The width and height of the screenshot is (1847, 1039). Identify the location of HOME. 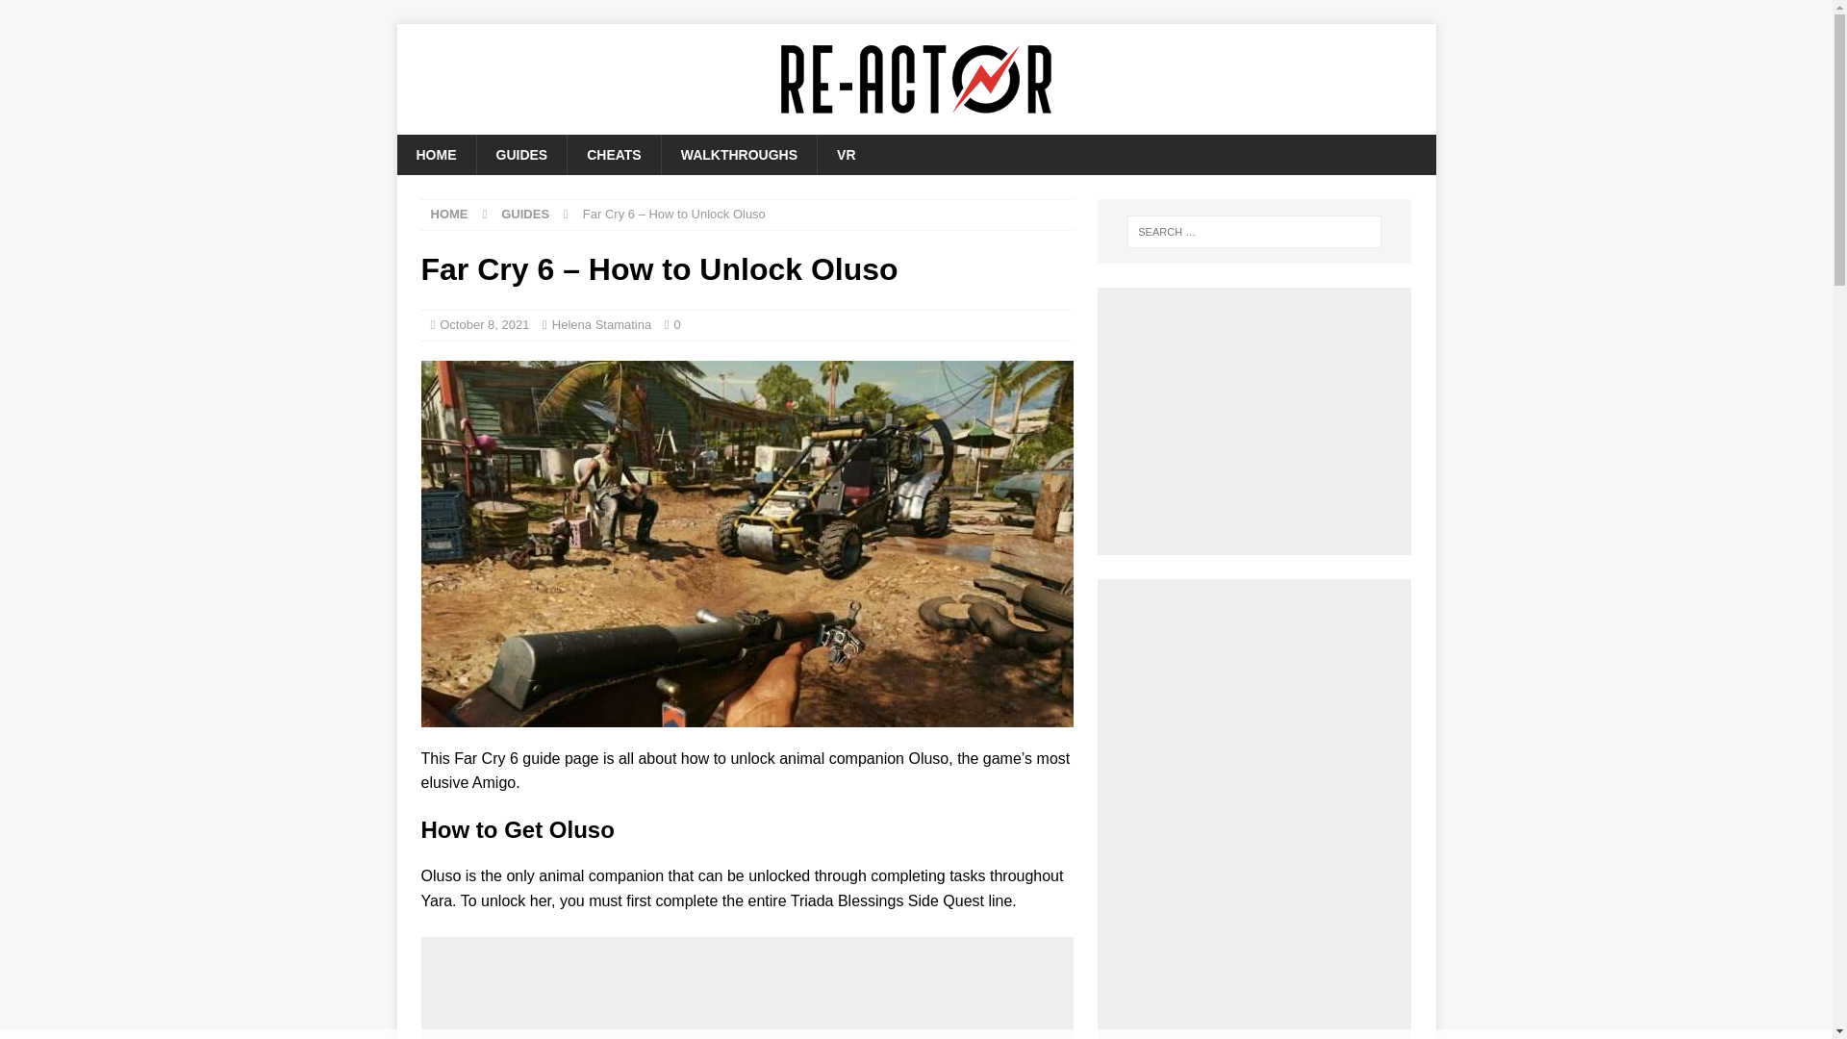
(449, 214).